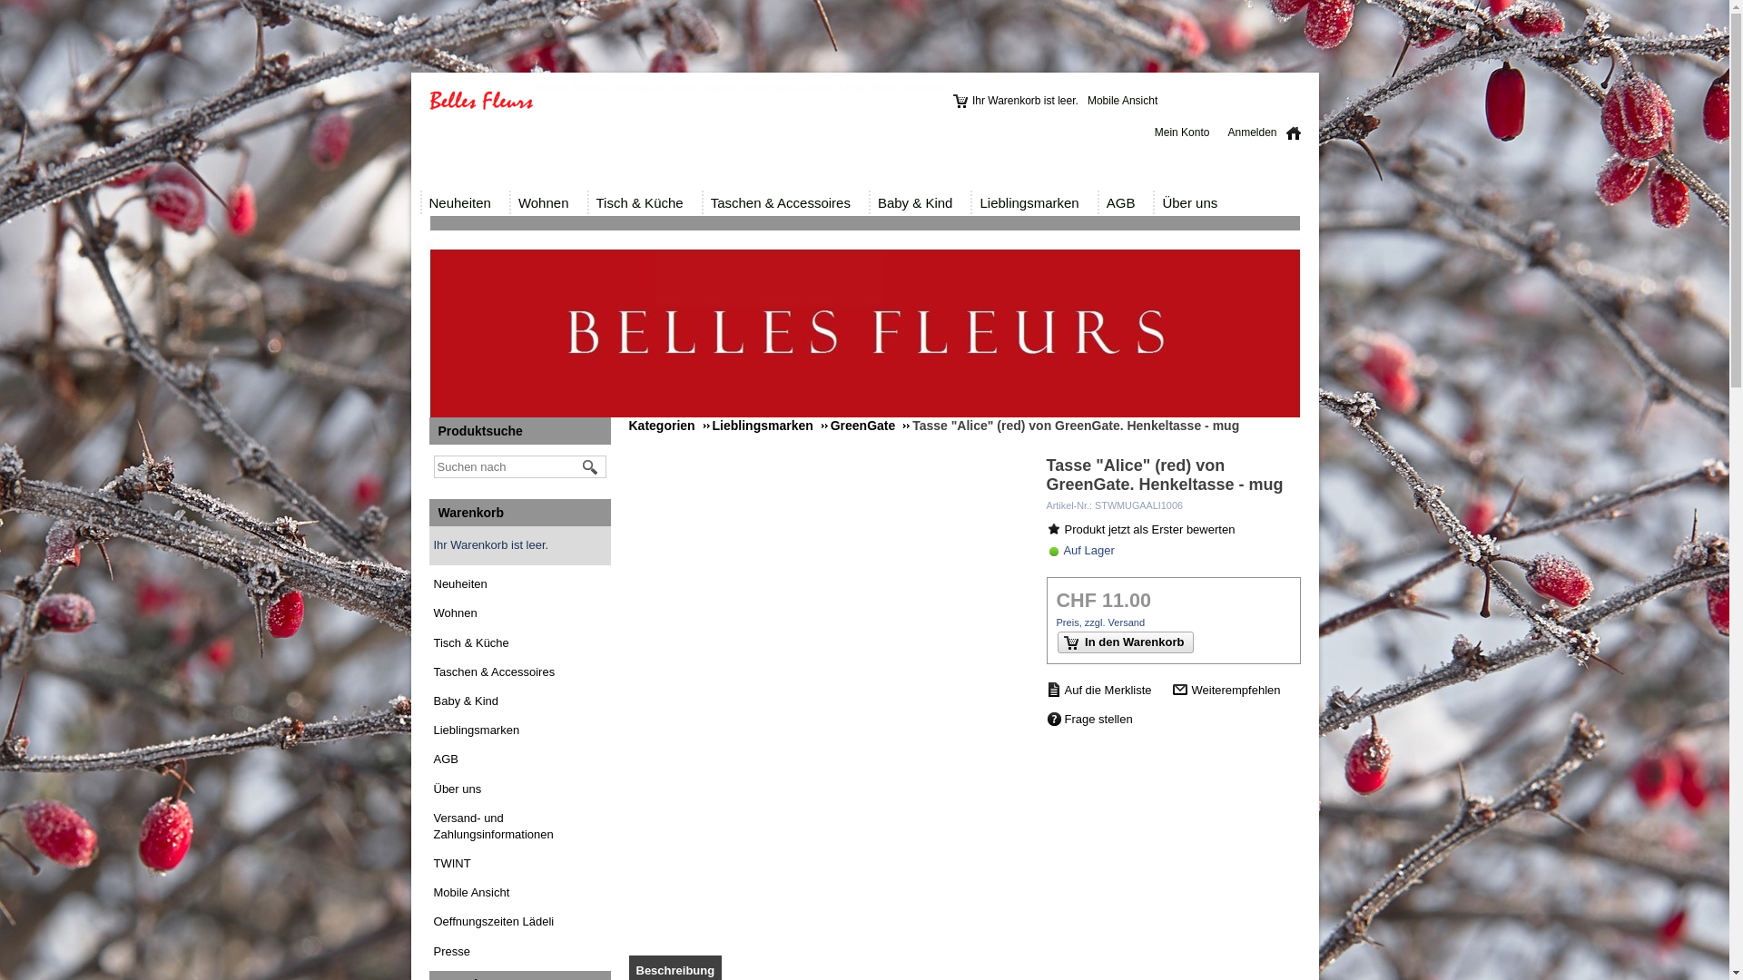  What do you see at coordinates (870, 426) in the screenshot?
I see `GreenGate` at bounding box center [870, 426].